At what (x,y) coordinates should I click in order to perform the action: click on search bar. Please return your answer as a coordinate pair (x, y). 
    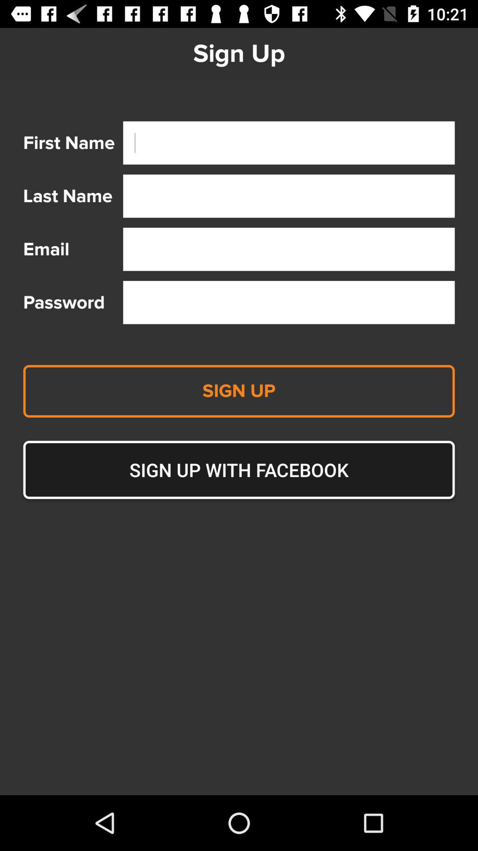
    Looking at the image, I should click on (289, 196).